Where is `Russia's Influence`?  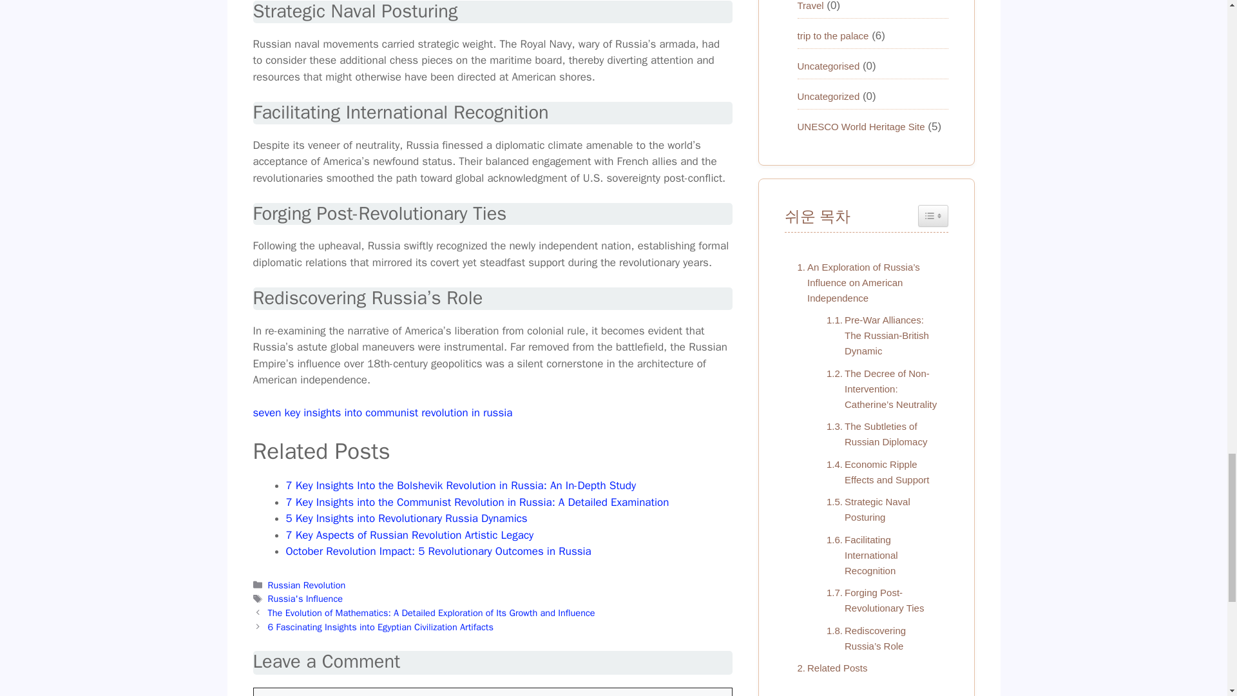
Russia's Influence is located at coordinates (305, 599).